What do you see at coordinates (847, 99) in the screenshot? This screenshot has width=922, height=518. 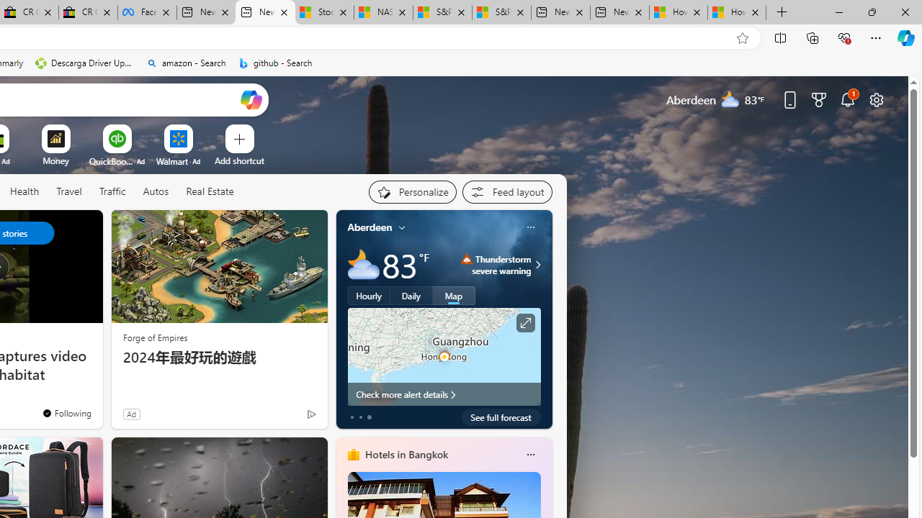 I see `Notifications` at bounding box center [847, 99].